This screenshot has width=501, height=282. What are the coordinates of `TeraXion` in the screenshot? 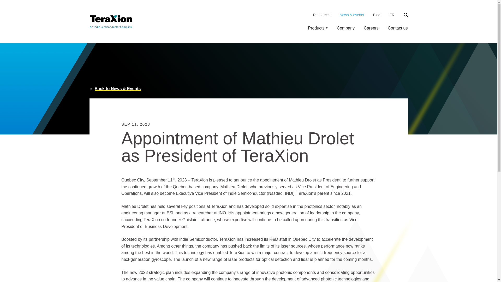 It's located at (111, 21).